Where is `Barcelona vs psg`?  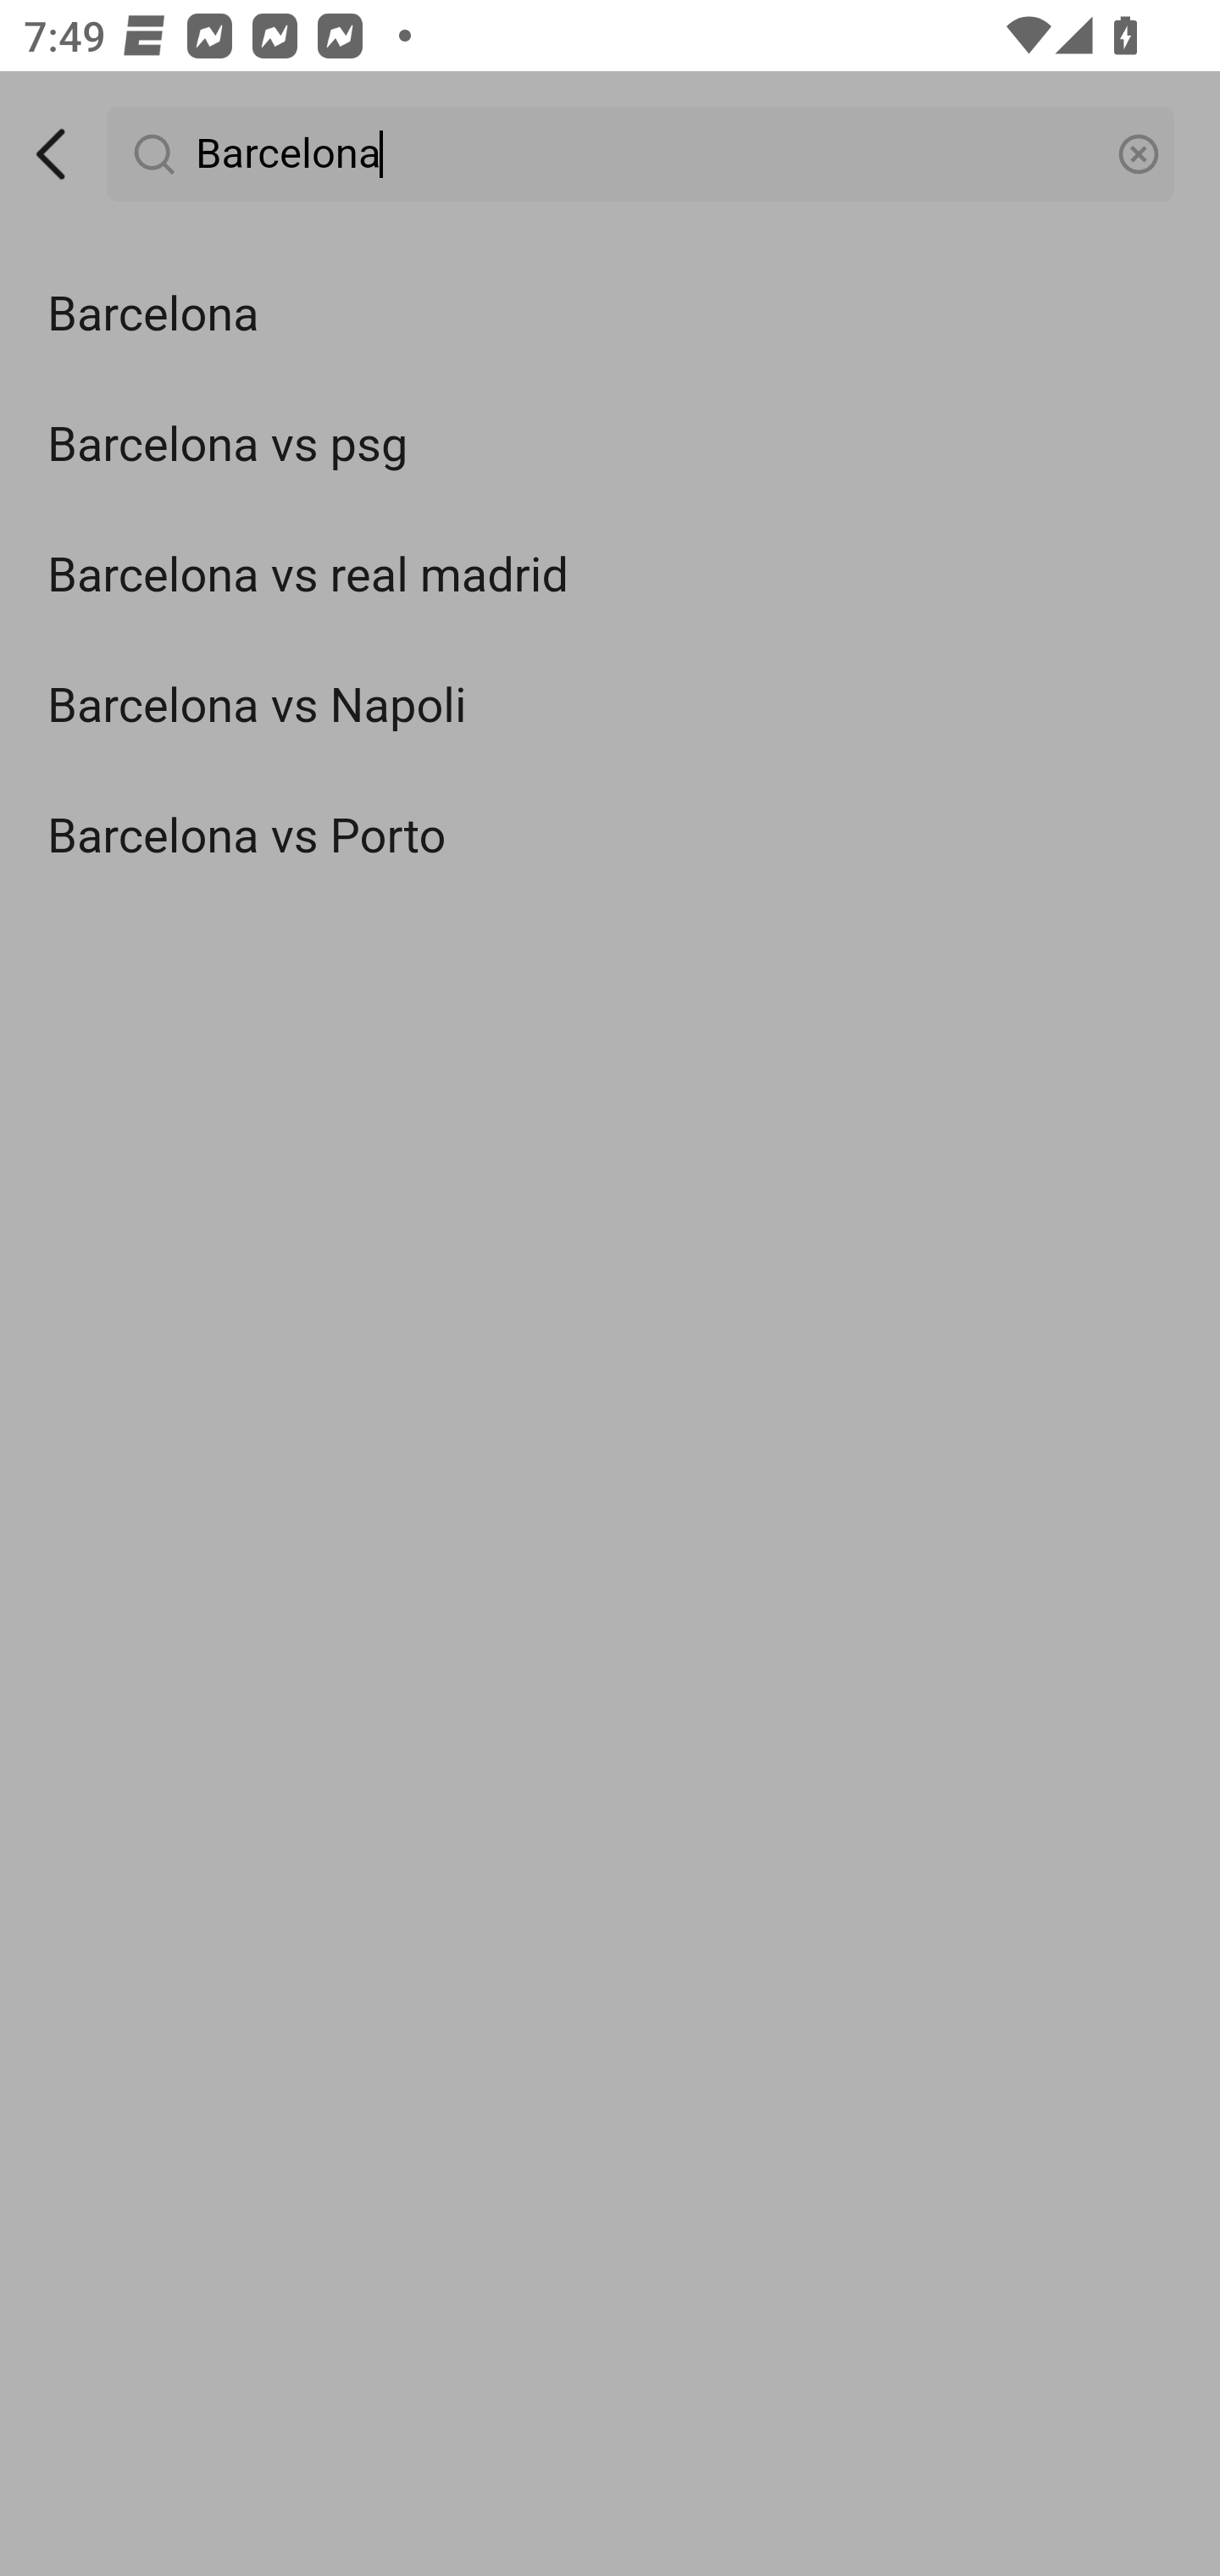 Barcelona vs psg is located at coordinates (610, 444).